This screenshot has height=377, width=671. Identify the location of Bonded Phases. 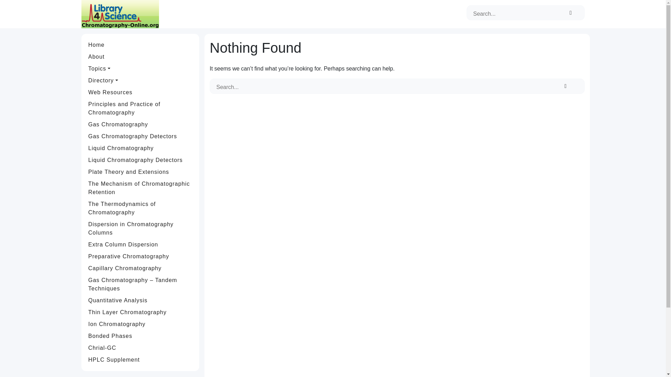
(140, 336).